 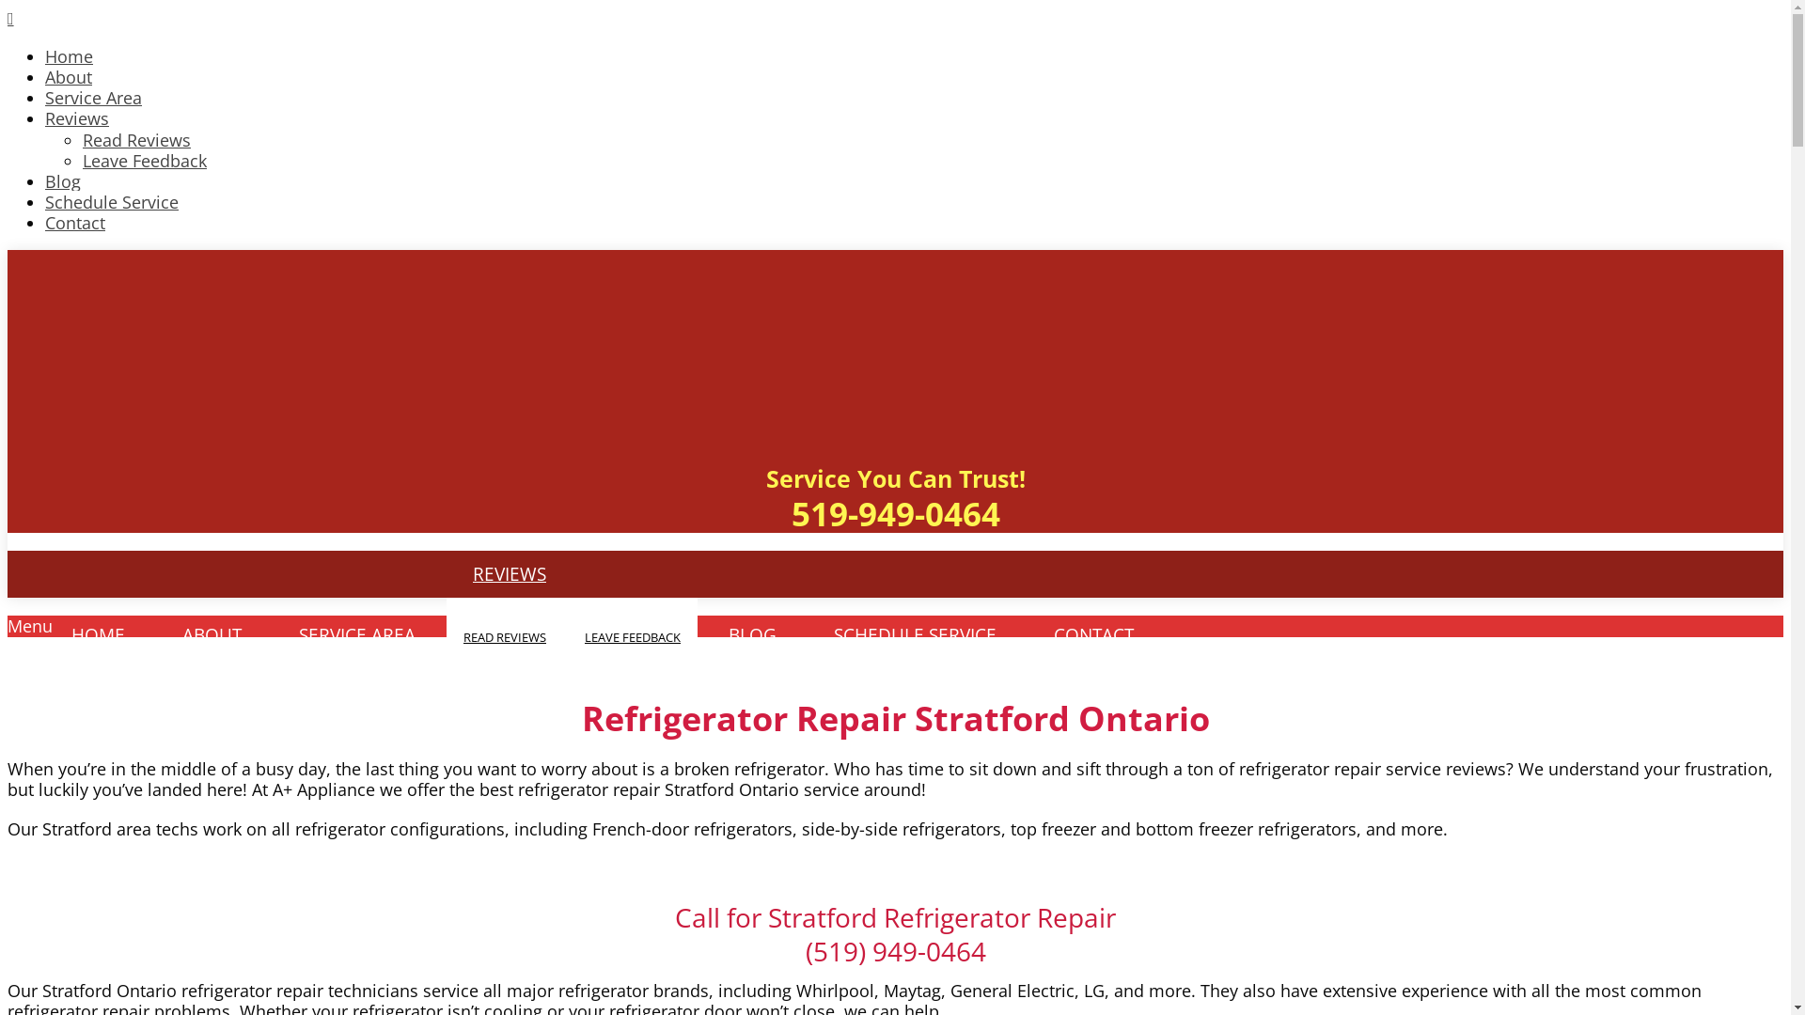 What do you see at coordinates (98, 635) in the screenshot?
I see `HOME` at bounding box center [98, 635].